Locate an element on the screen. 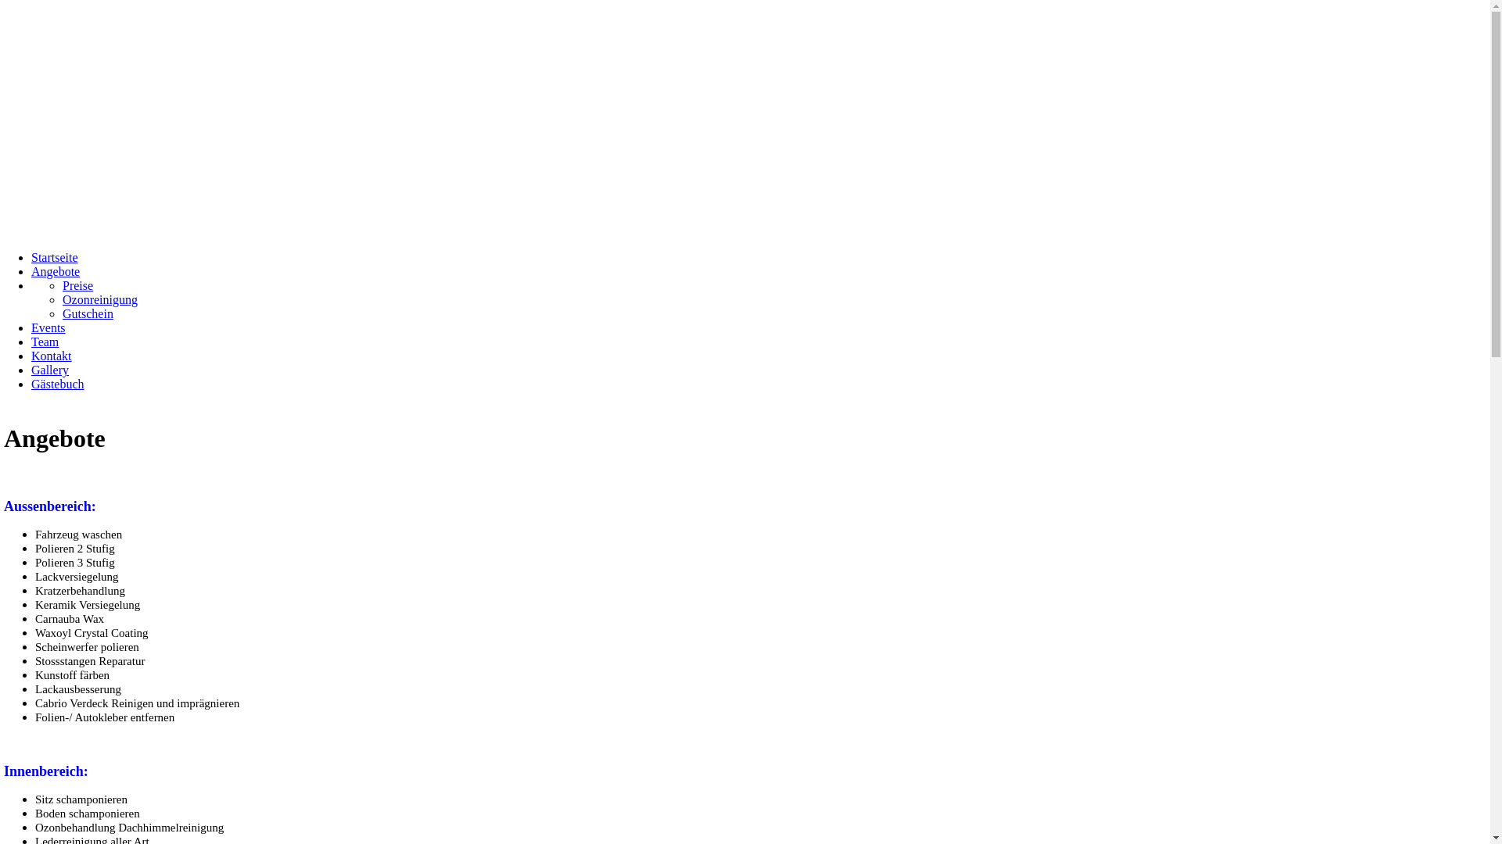 The height and width of the screenshot is (844, 1502). Gutschein is located at coordinates (88, 314).